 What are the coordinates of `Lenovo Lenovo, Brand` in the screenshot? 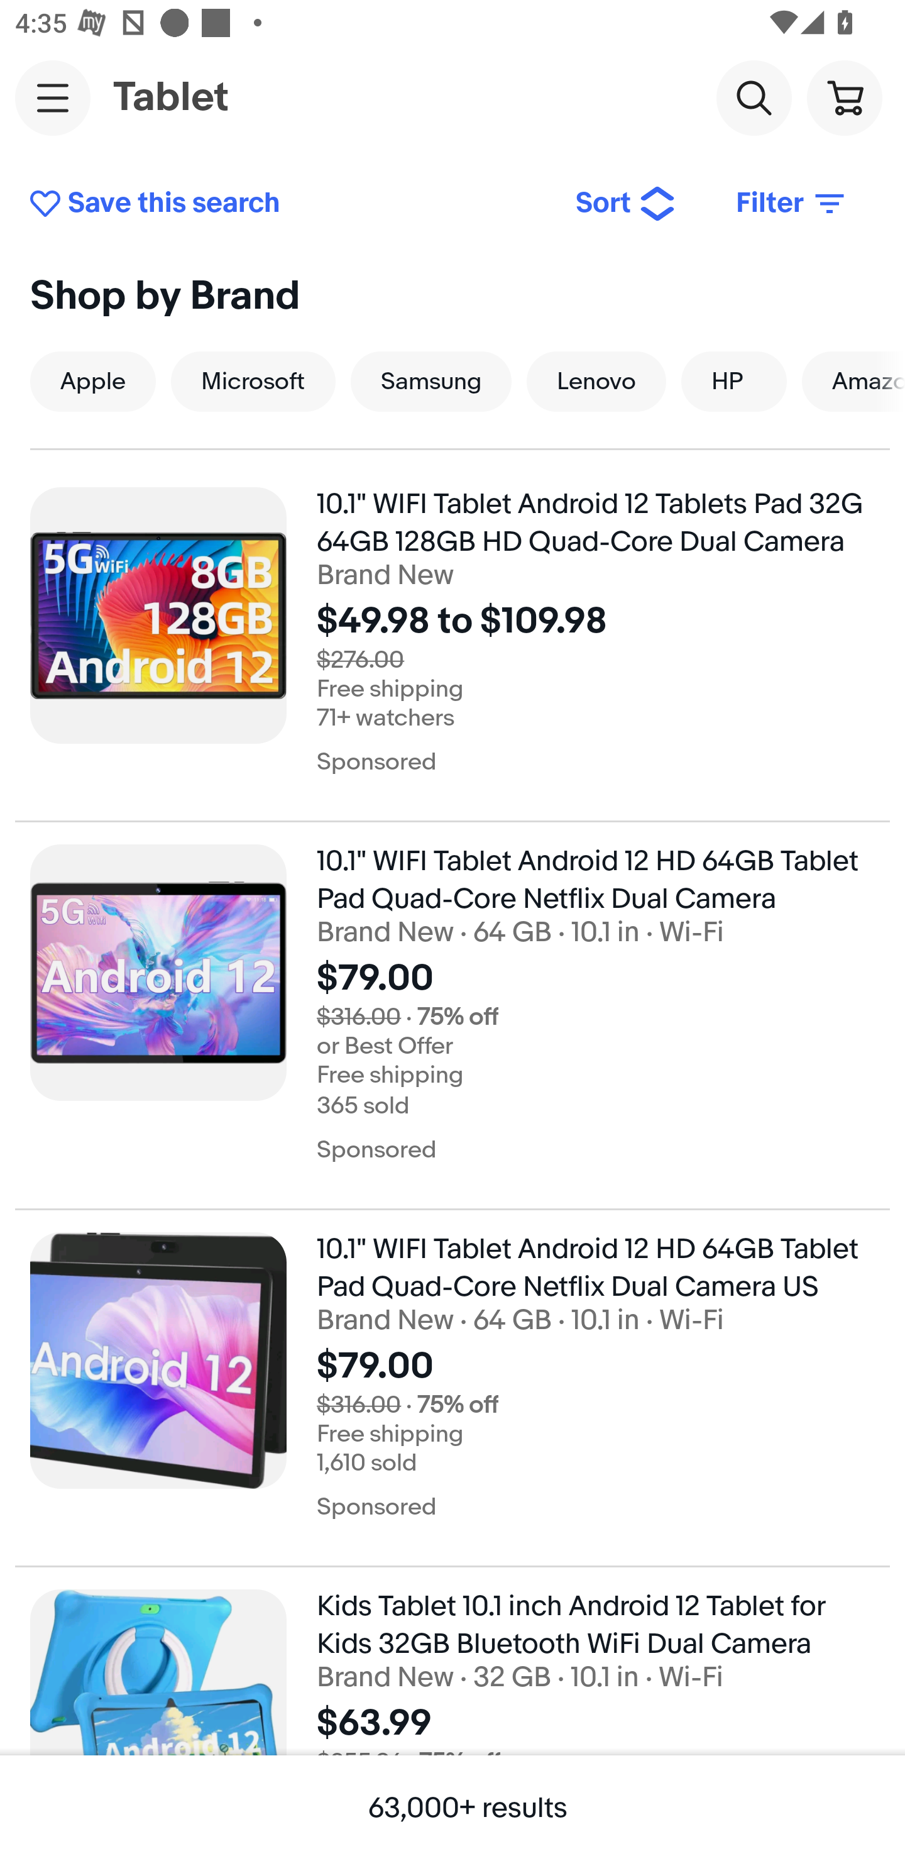 It's located at (596, 381).